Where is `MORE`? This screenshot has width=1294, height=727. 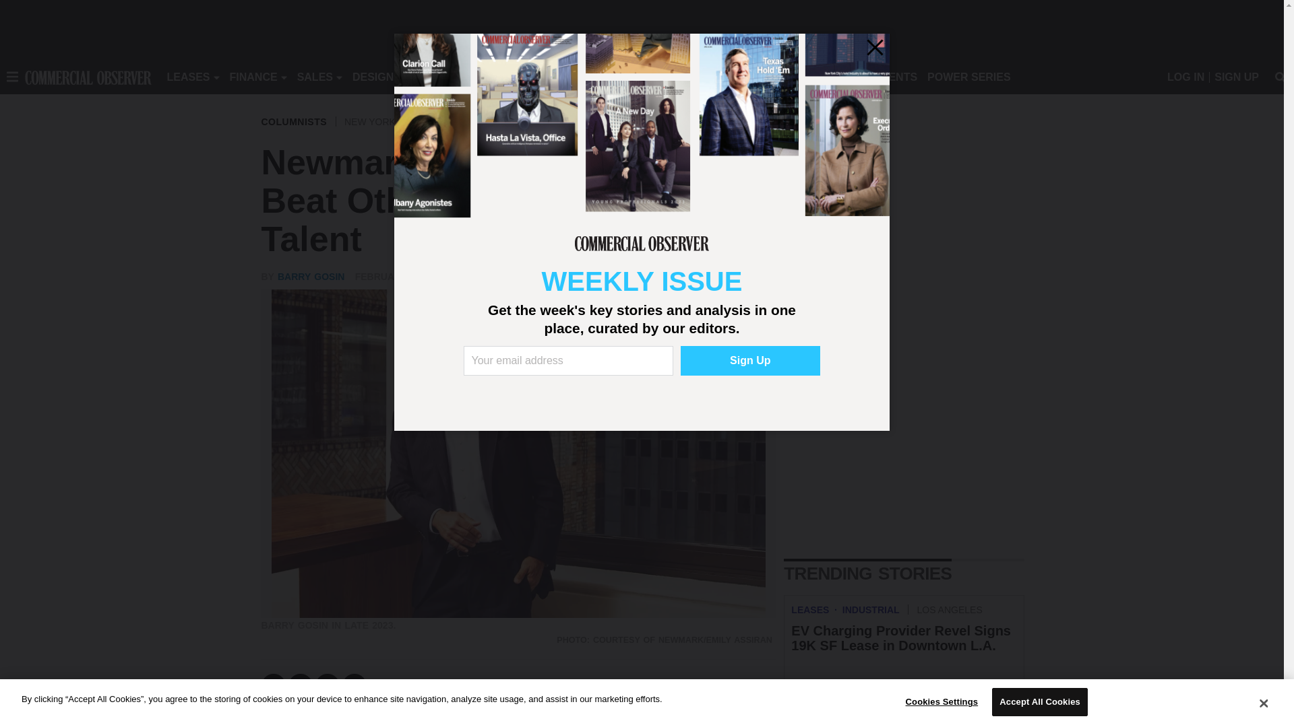 MORE is located at coordinates (615, 77).